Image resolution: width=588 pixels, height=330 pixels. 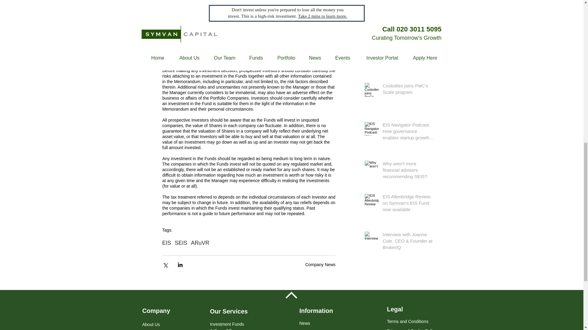 What do you see at coordinates (200, 243) in the screenshot?
I see `ARuVR` at bounding box center [200, 243].